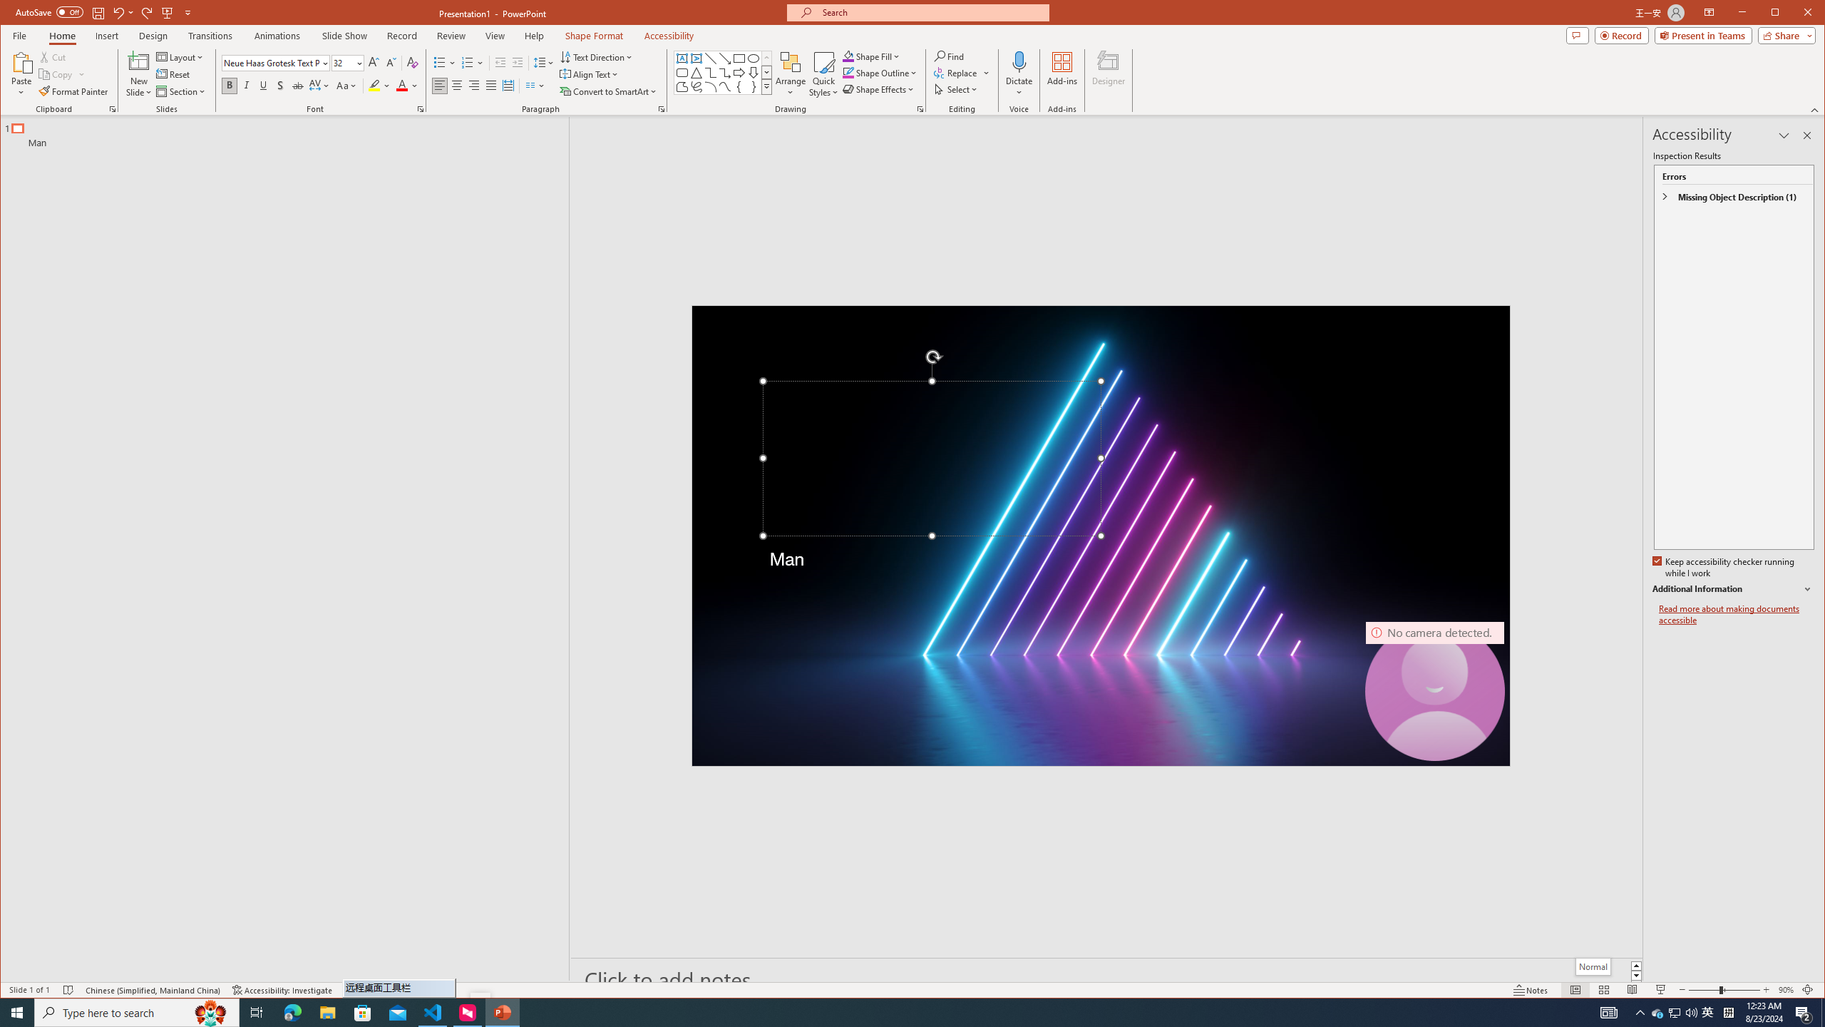 The height and width of the screenshot is (1027, 1825). I want to click on Format Object..., so click(1106, 979).